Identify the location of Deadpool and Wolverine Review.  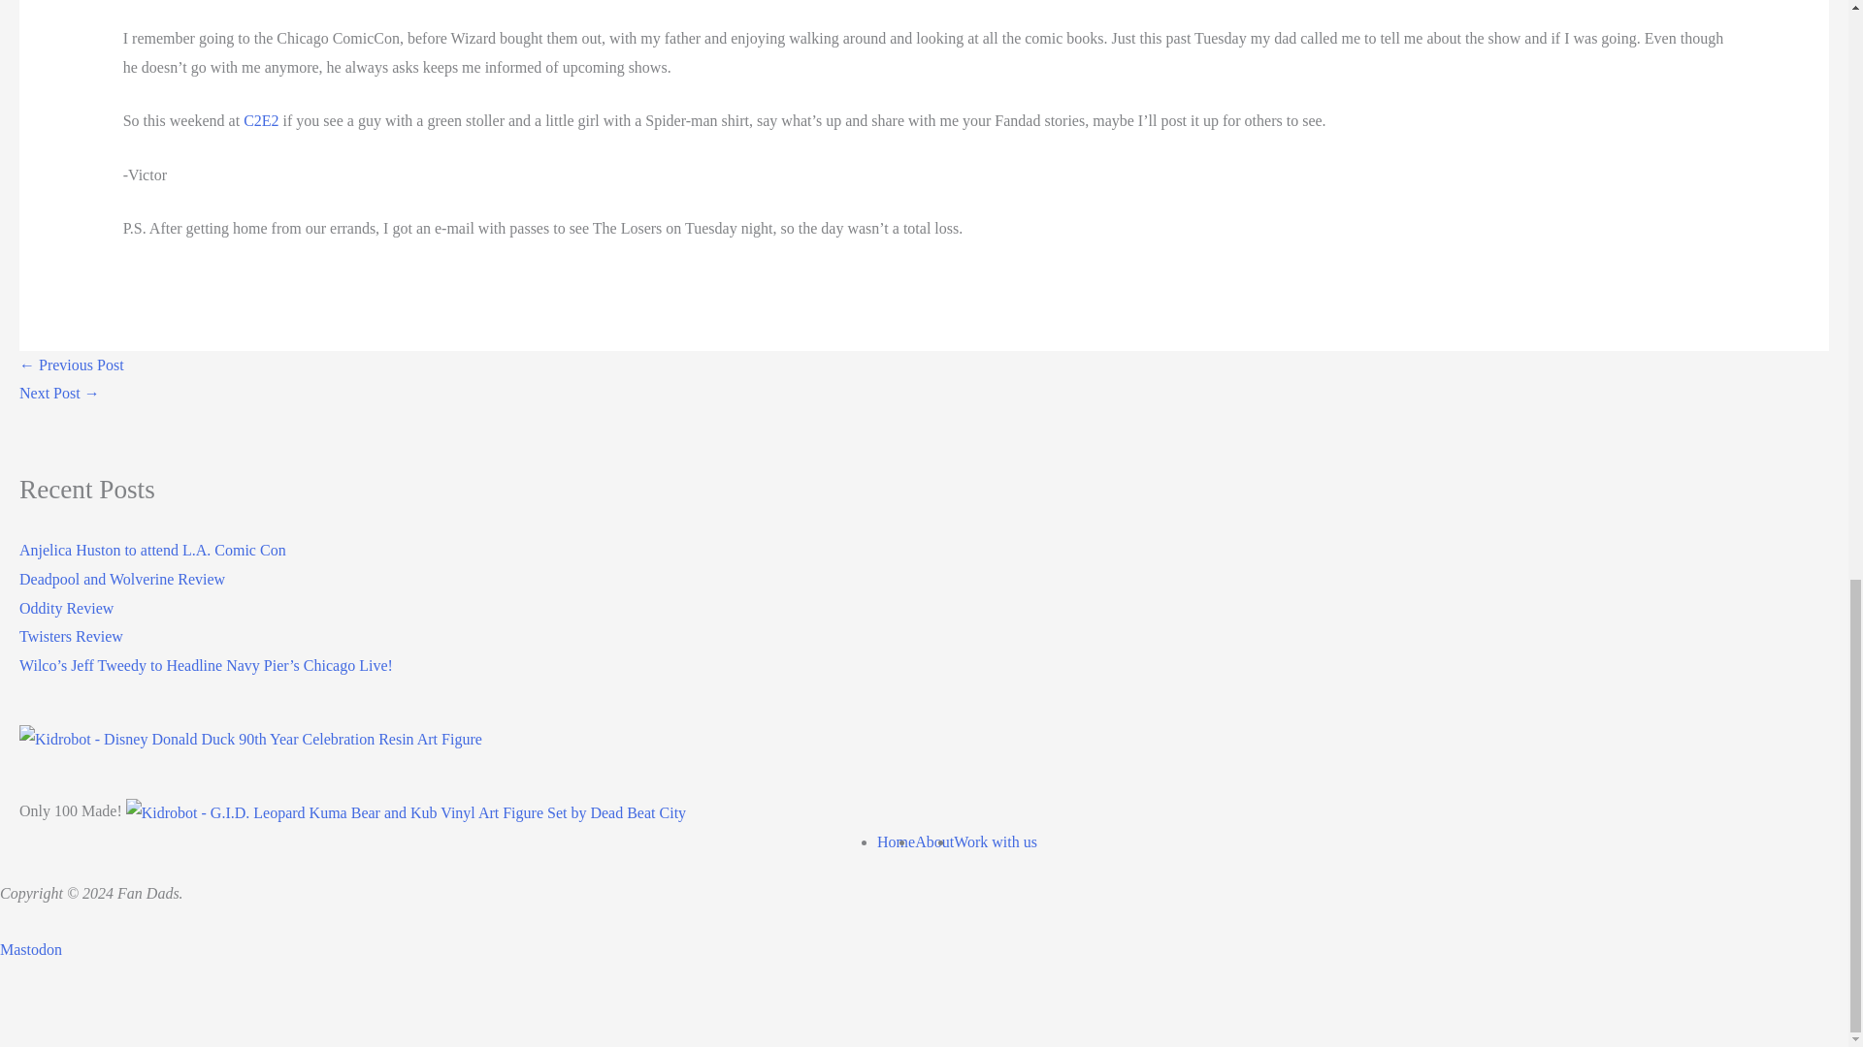
(122, 578).